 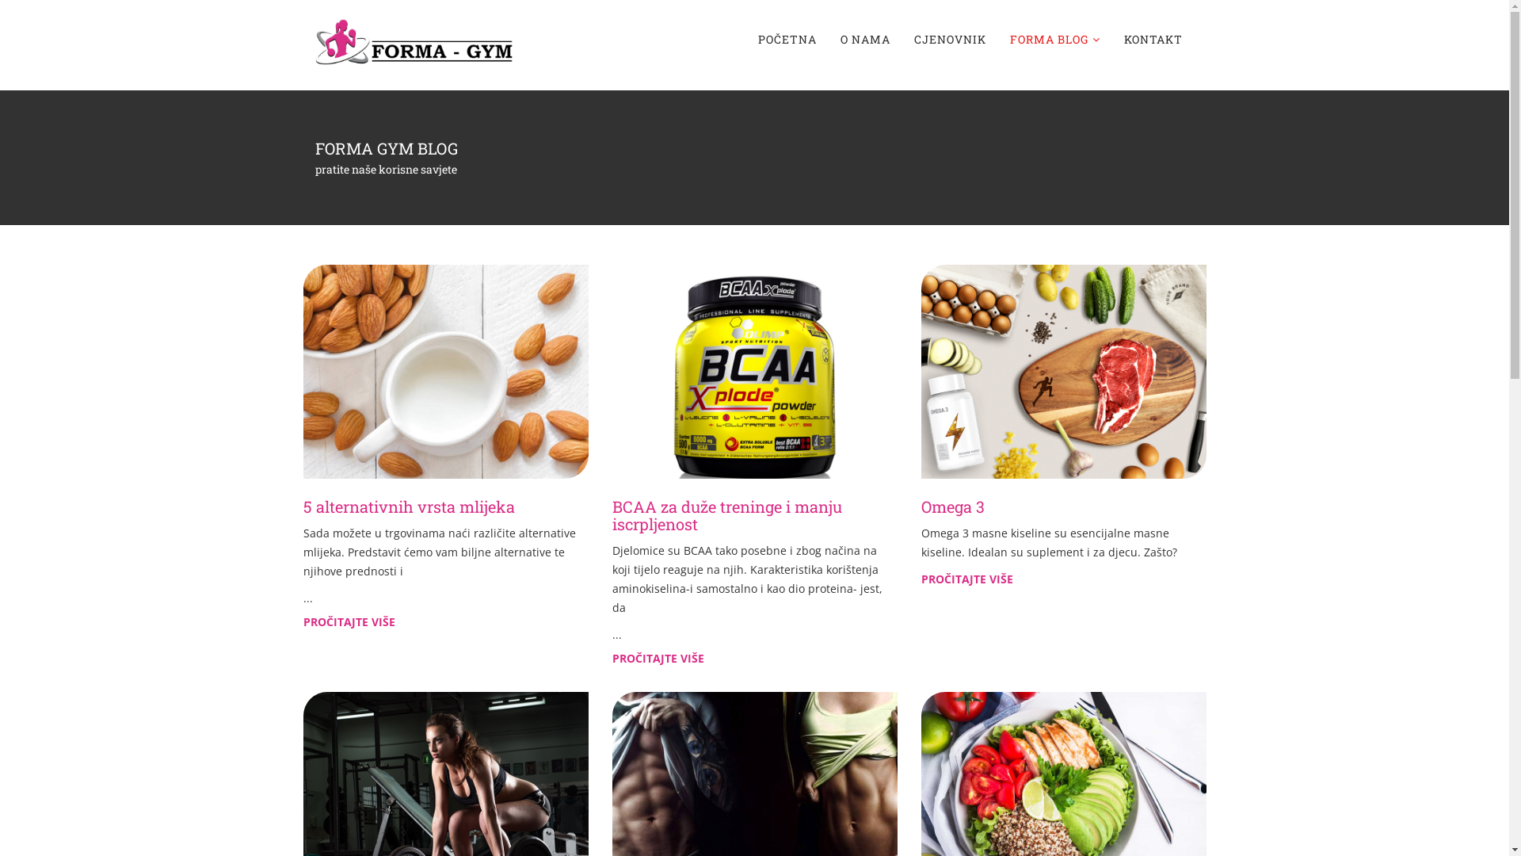 I want to click on O NAMA, so click(x=865, y=40).